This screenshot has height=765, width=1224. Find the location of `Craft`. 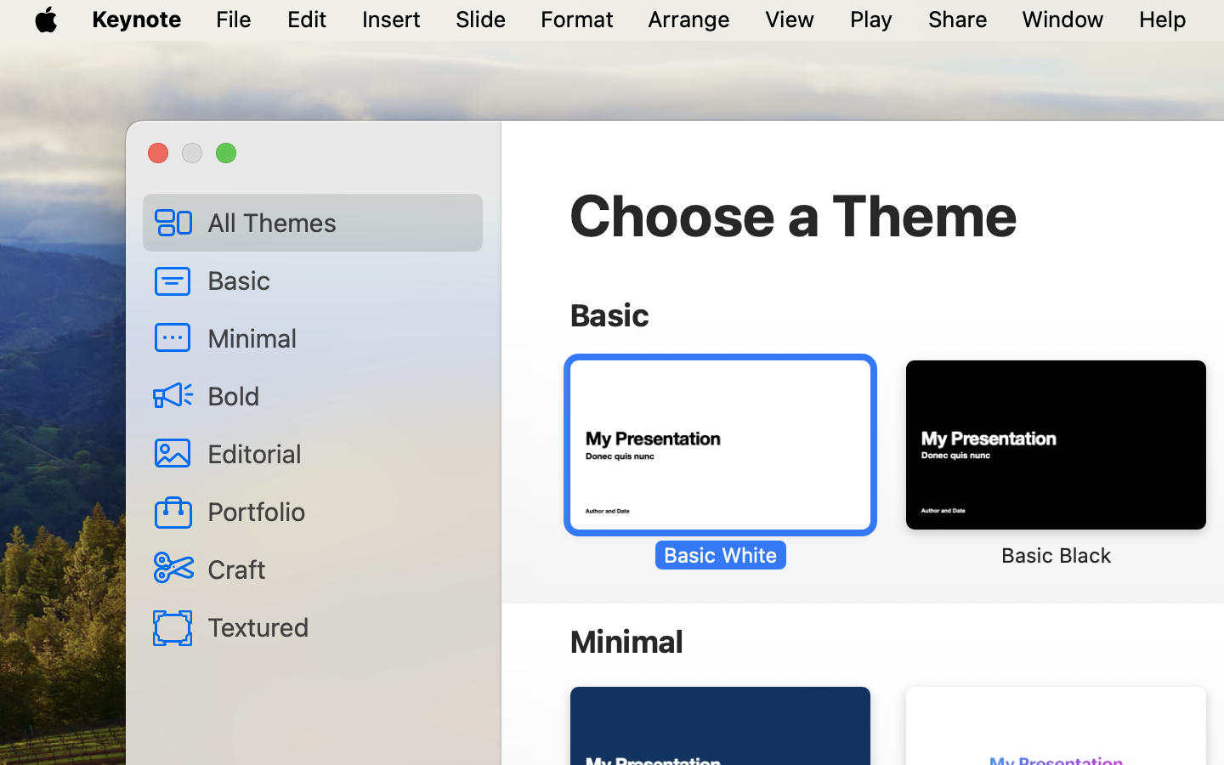

Craft is located at coordinates (338, 569).